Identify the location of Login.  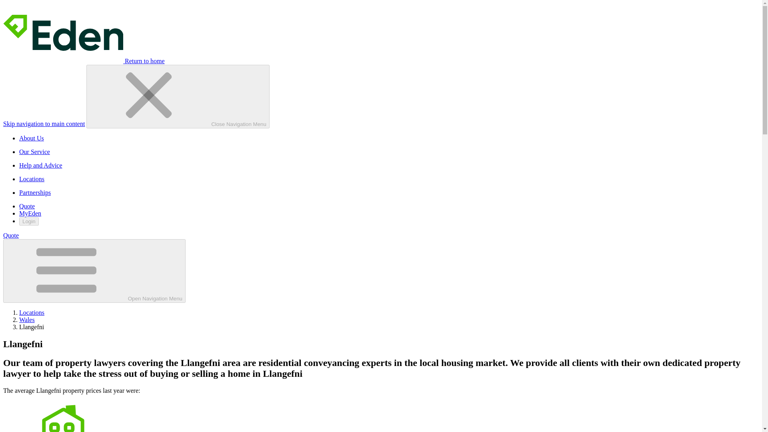
(29, 221).